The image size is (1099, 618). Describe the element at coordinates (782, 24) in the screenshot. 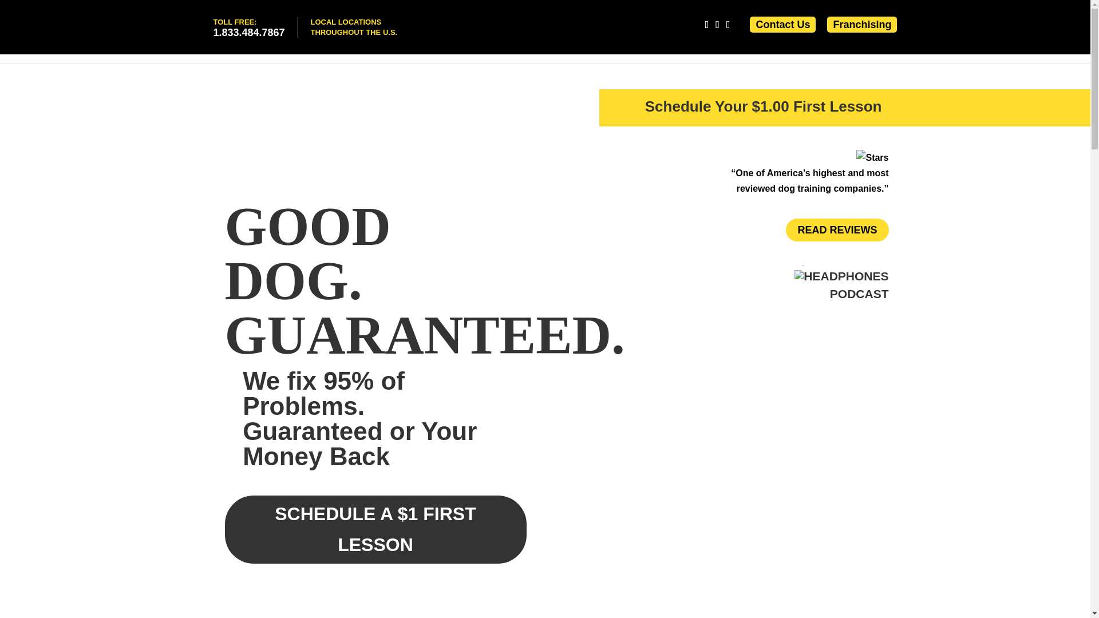

I see `Contact Us` at that location.